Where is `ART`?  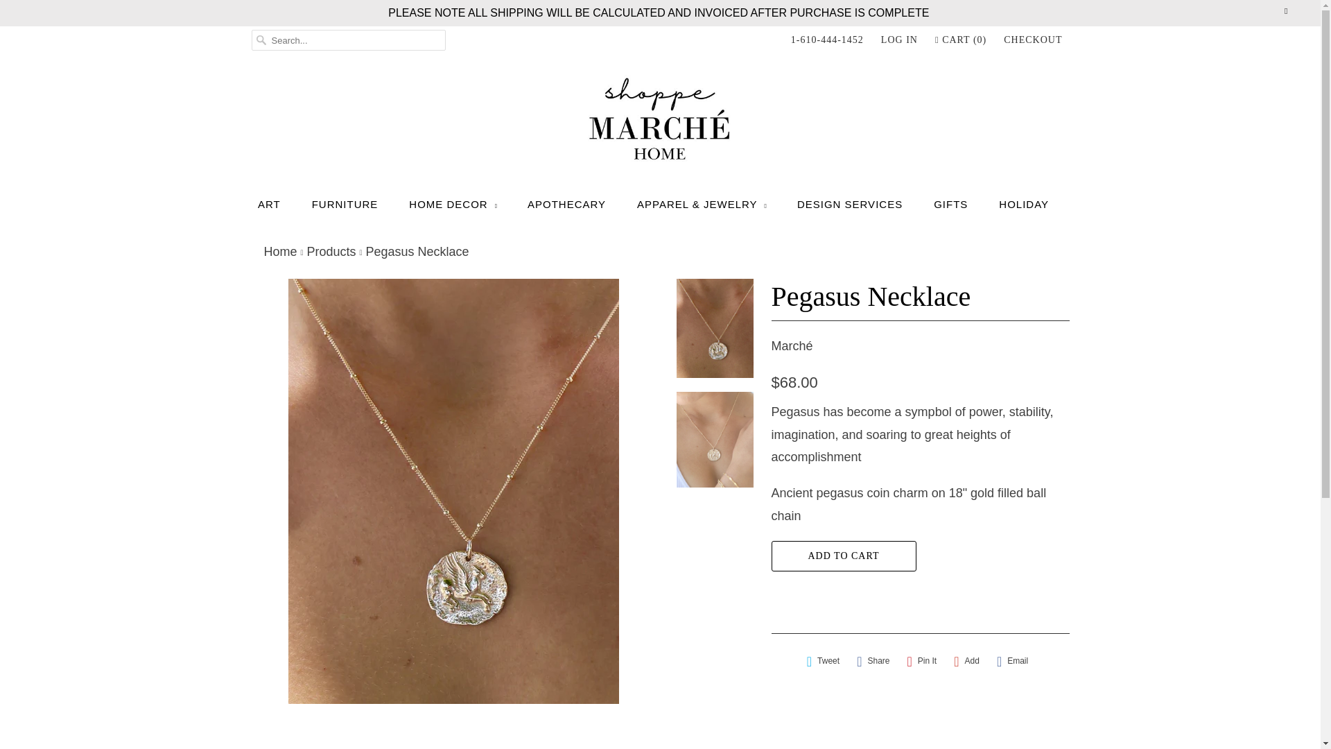
ART is located at coordinates (269, 204).